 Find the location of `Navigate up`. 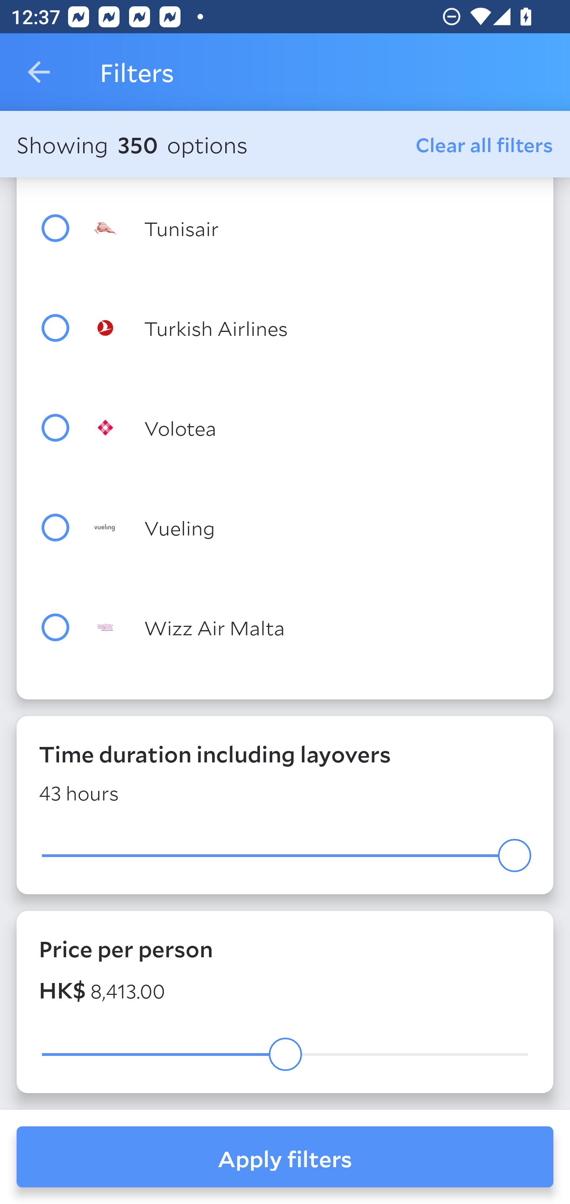

Navigate up is located at coordinates (39, 72).